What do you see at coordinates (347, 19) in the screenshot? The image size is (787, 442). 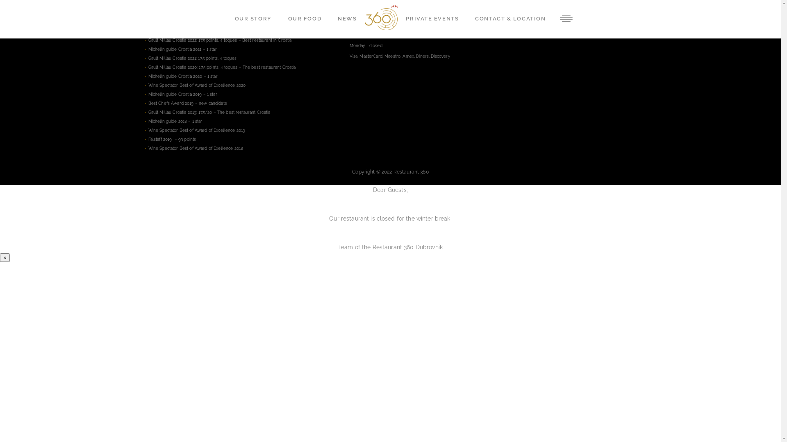 I see `NEWS` at bounding box center [347, 19].